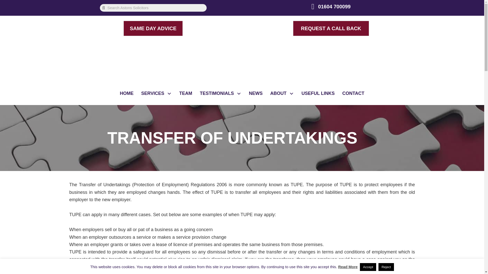 The width and height of the screenshot is (488, 274). Describe the element at coordinates (156, 8) in the screenshot. I see `Search` at that location.